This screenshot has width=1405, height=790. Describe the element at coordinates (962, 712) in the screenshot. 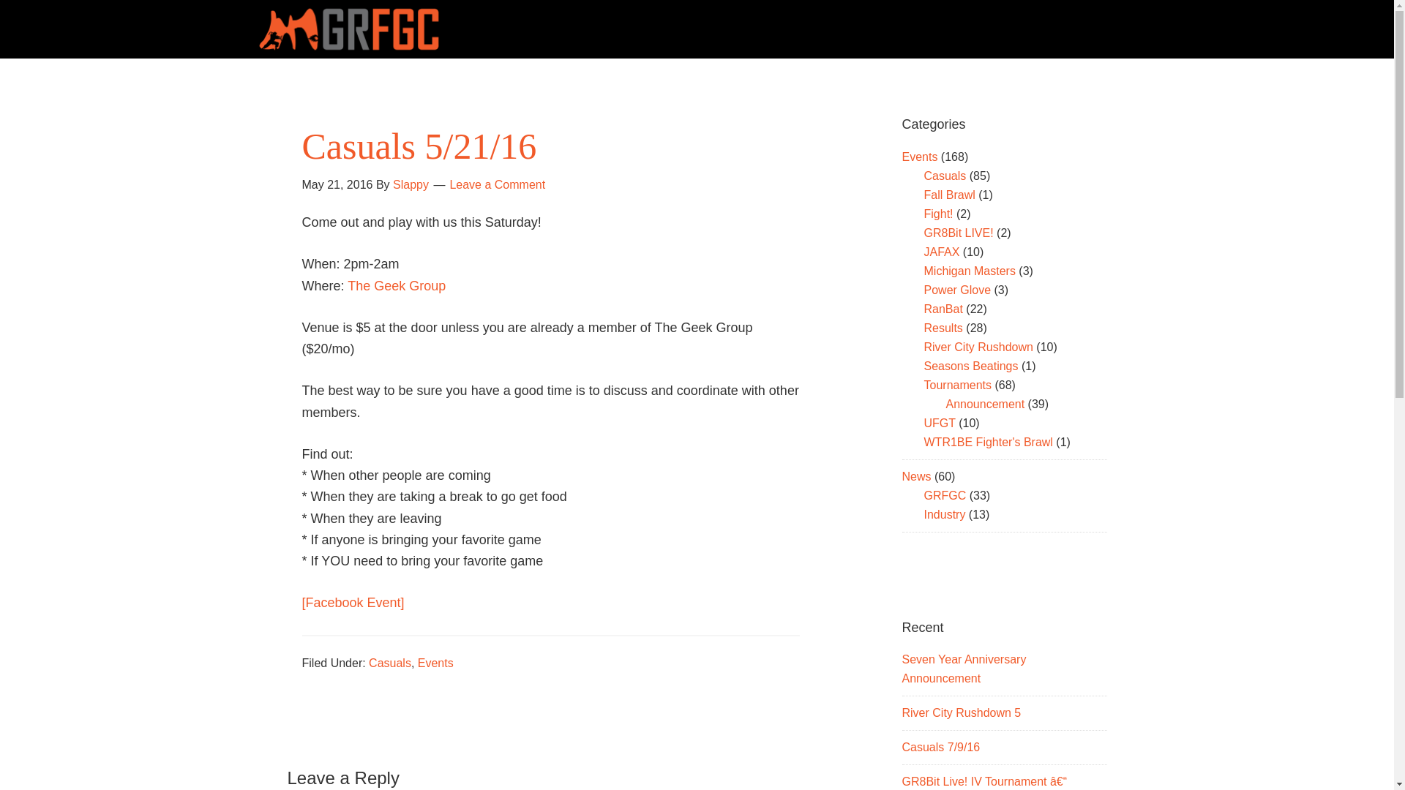

I see `River City Rushdown 5` at that location.